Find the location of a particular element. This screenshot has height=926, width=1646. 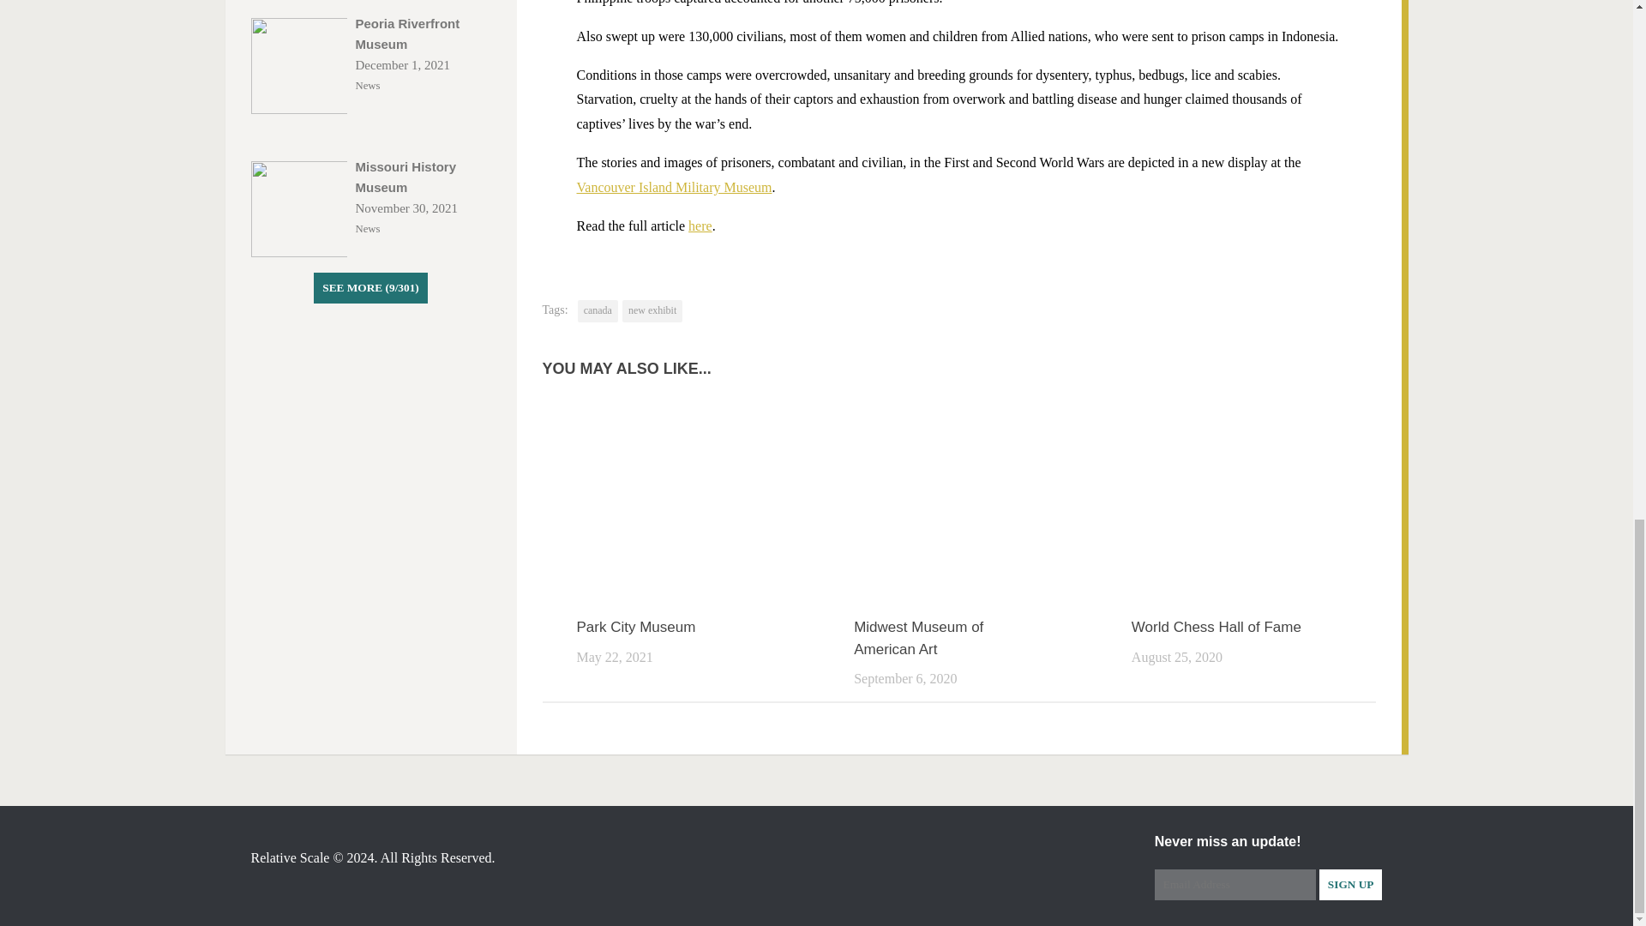

here is located at coordinates (700, 225).